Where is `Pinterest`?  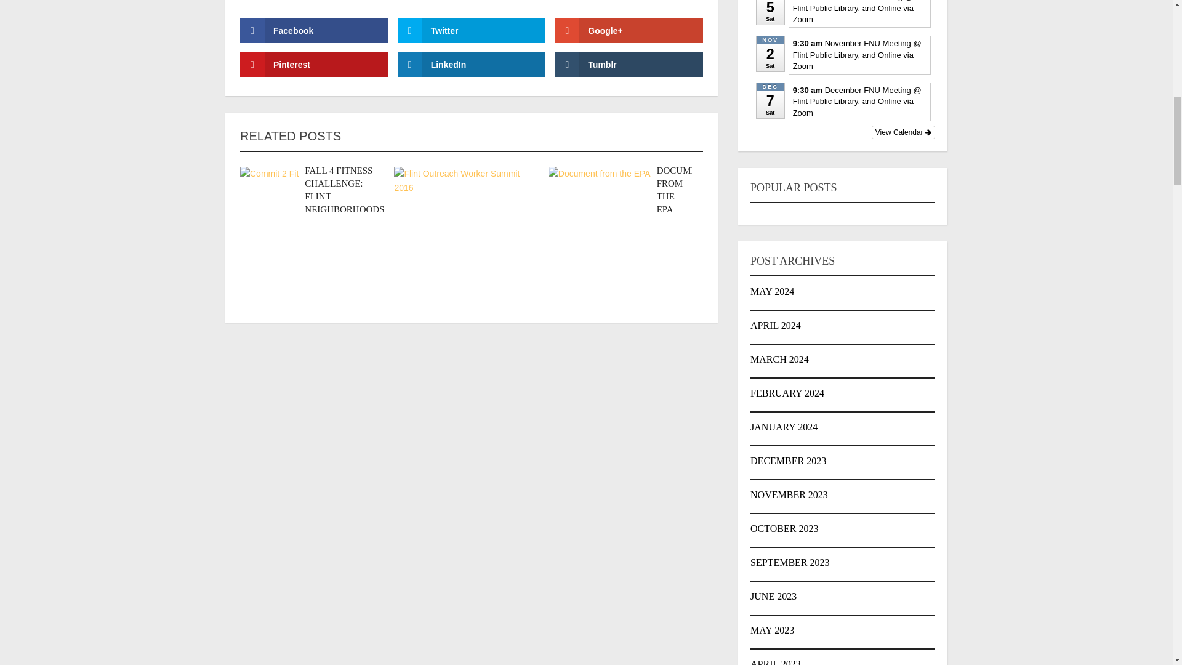
Pinterest is located at coordinates (314, 65).